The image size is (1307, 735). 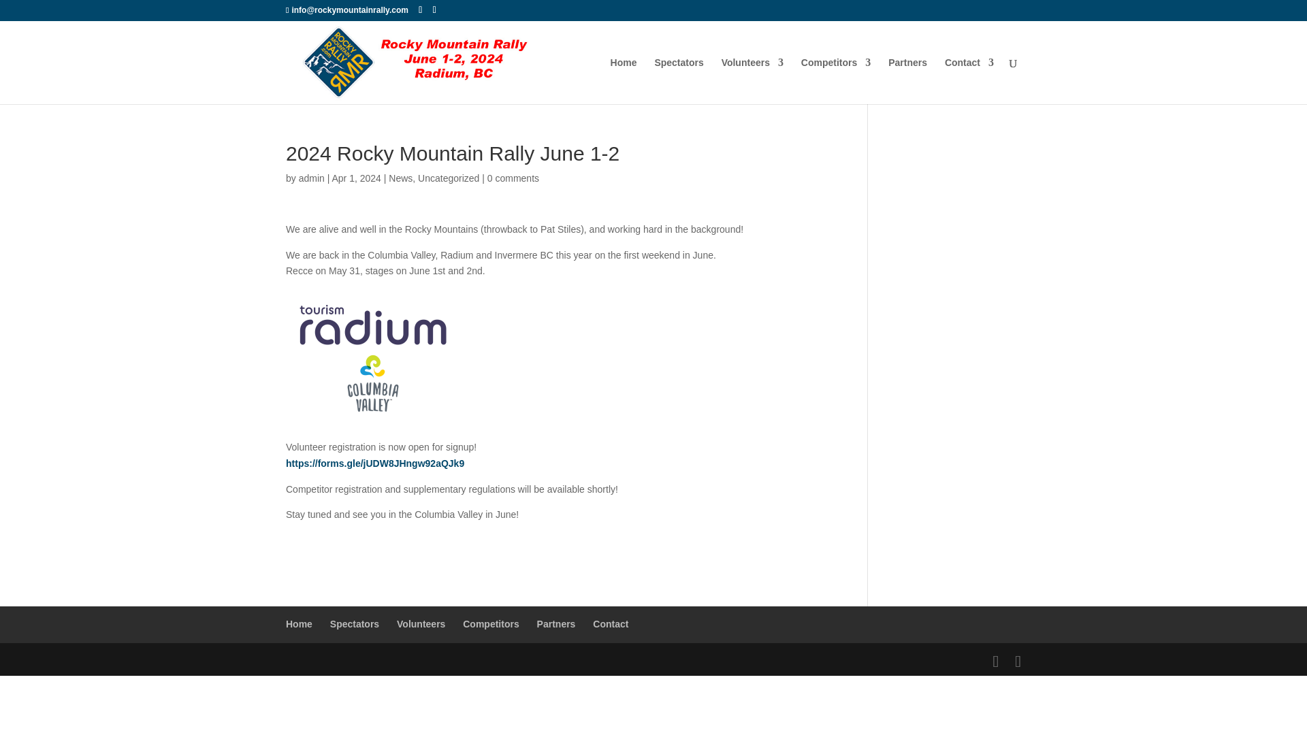 I want to click on Contact, so click(x=969, y=81).